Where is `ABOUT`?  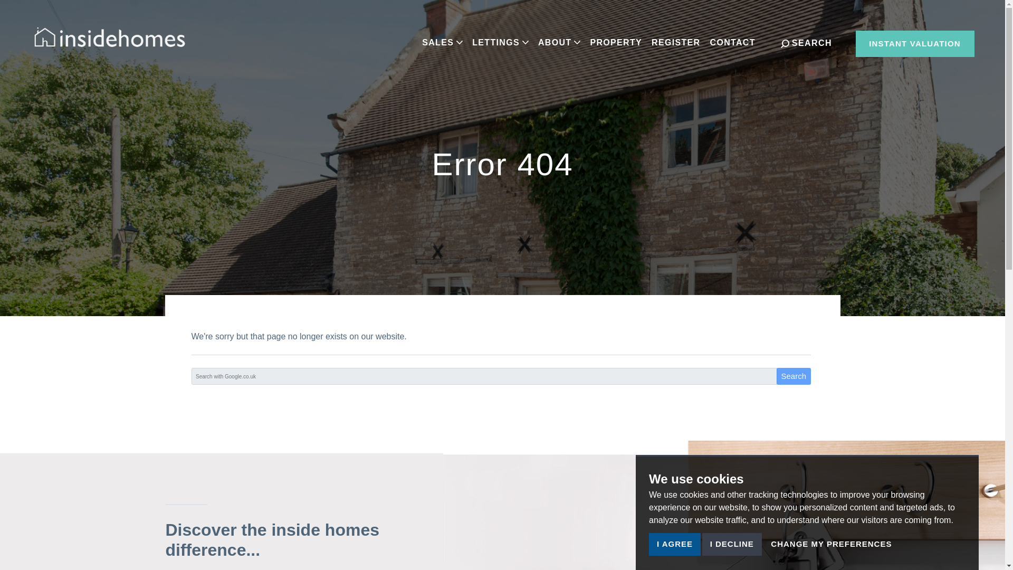
ABOUT is located at coordinates (559, 42).